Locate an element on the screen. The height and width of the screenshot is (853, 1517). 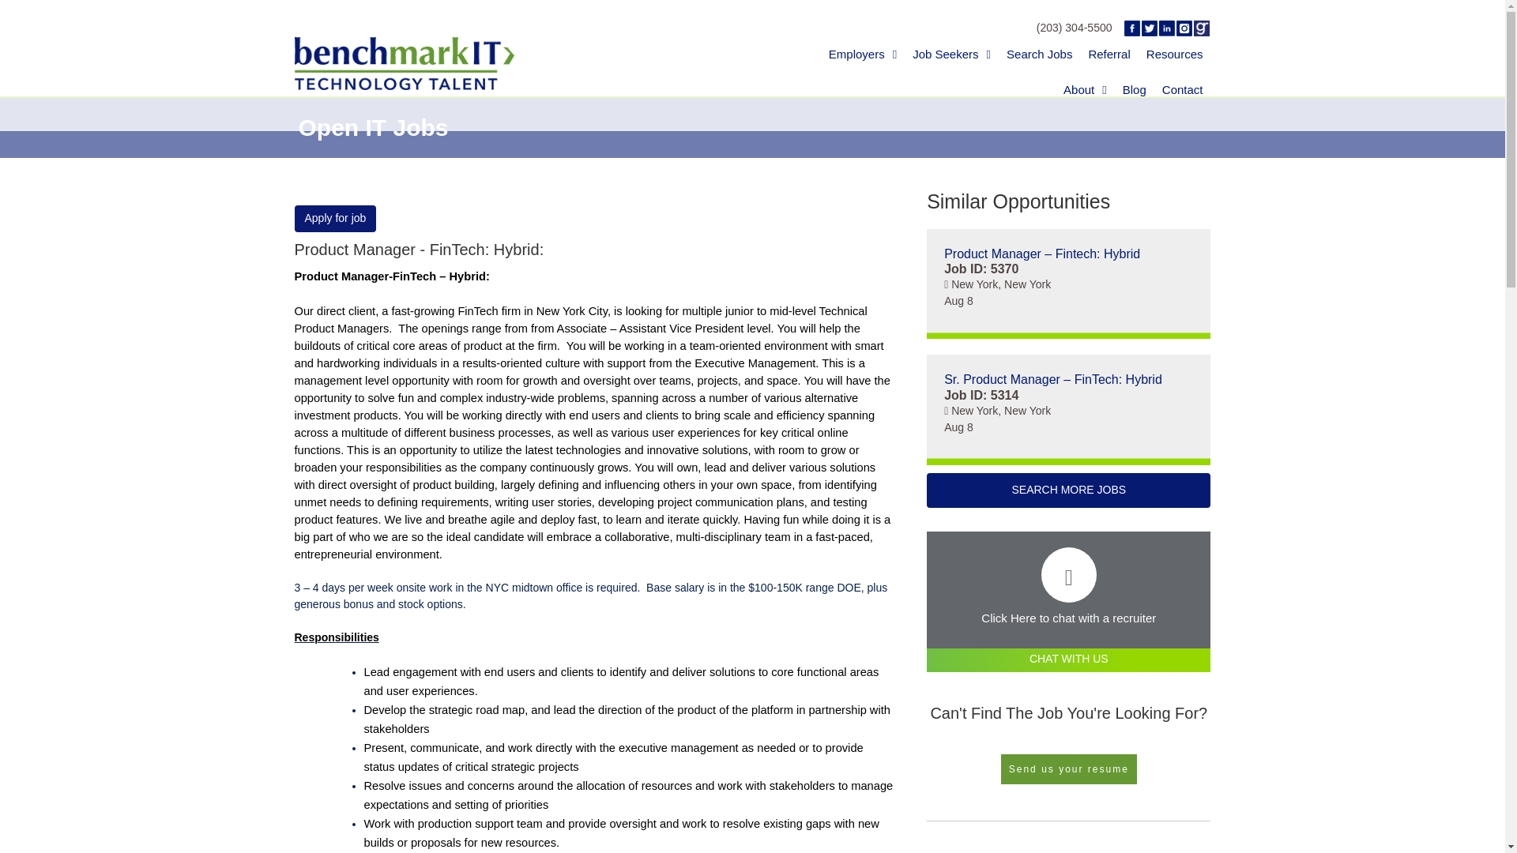
Referral is located at coordinates (1109, 54).